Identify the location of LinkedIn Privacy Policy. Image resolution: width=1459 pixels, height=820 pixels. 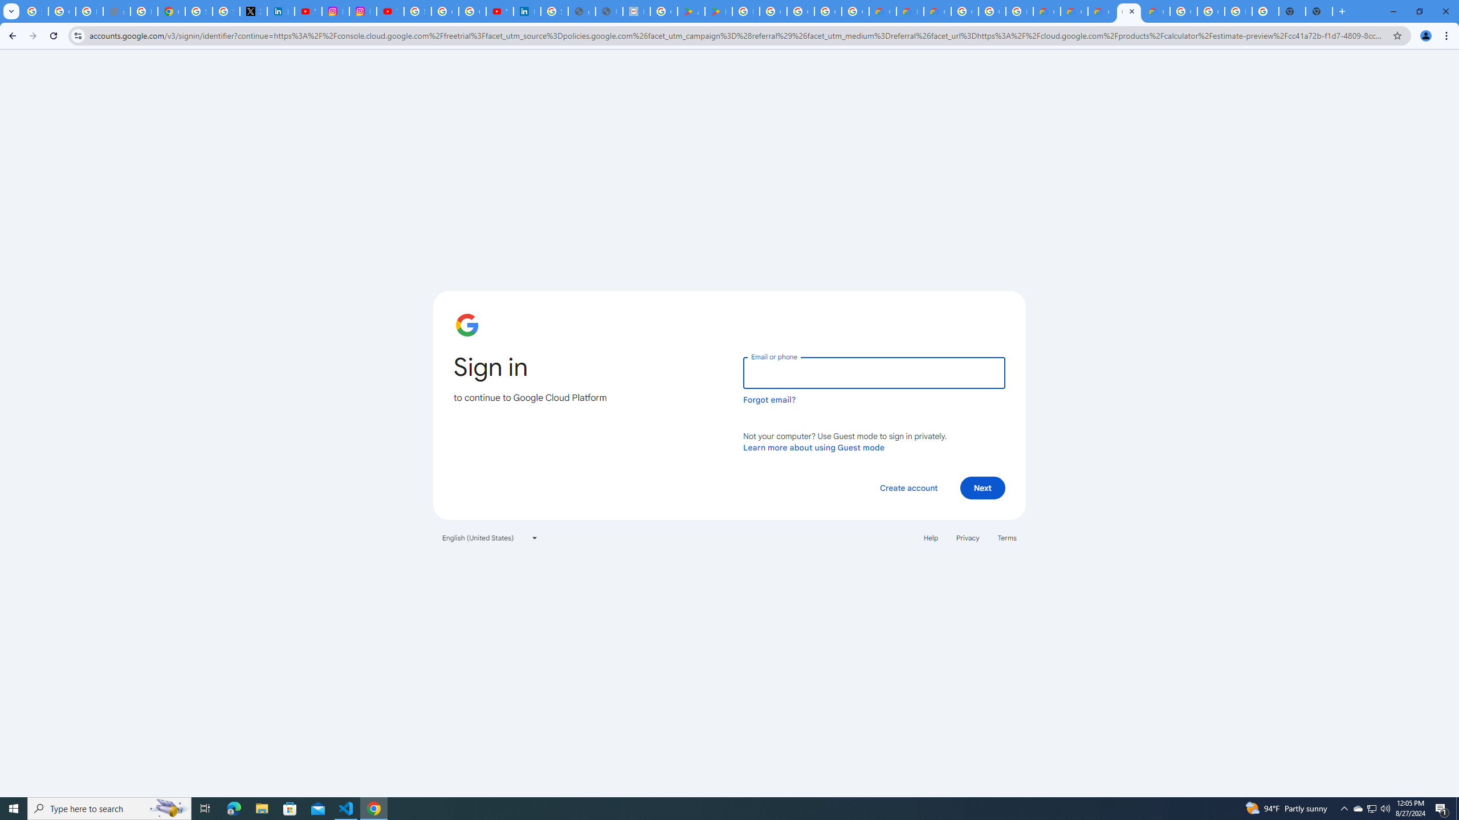
(280, 11).